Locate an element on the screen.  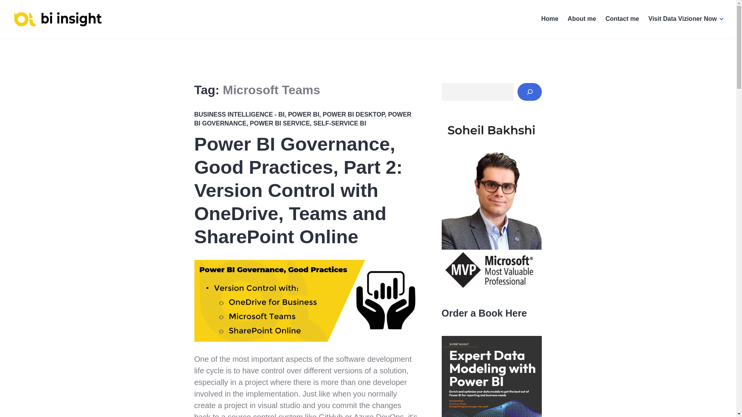
Home is located at coordinates (549, 19).